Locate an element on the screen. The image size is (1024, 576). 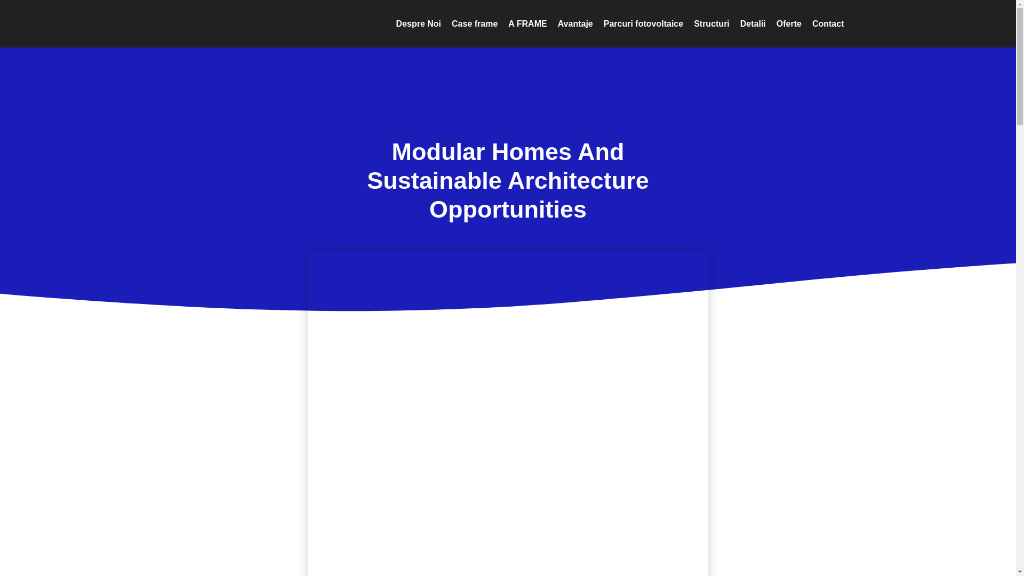
Structuri is located at coordinates (711, 23).